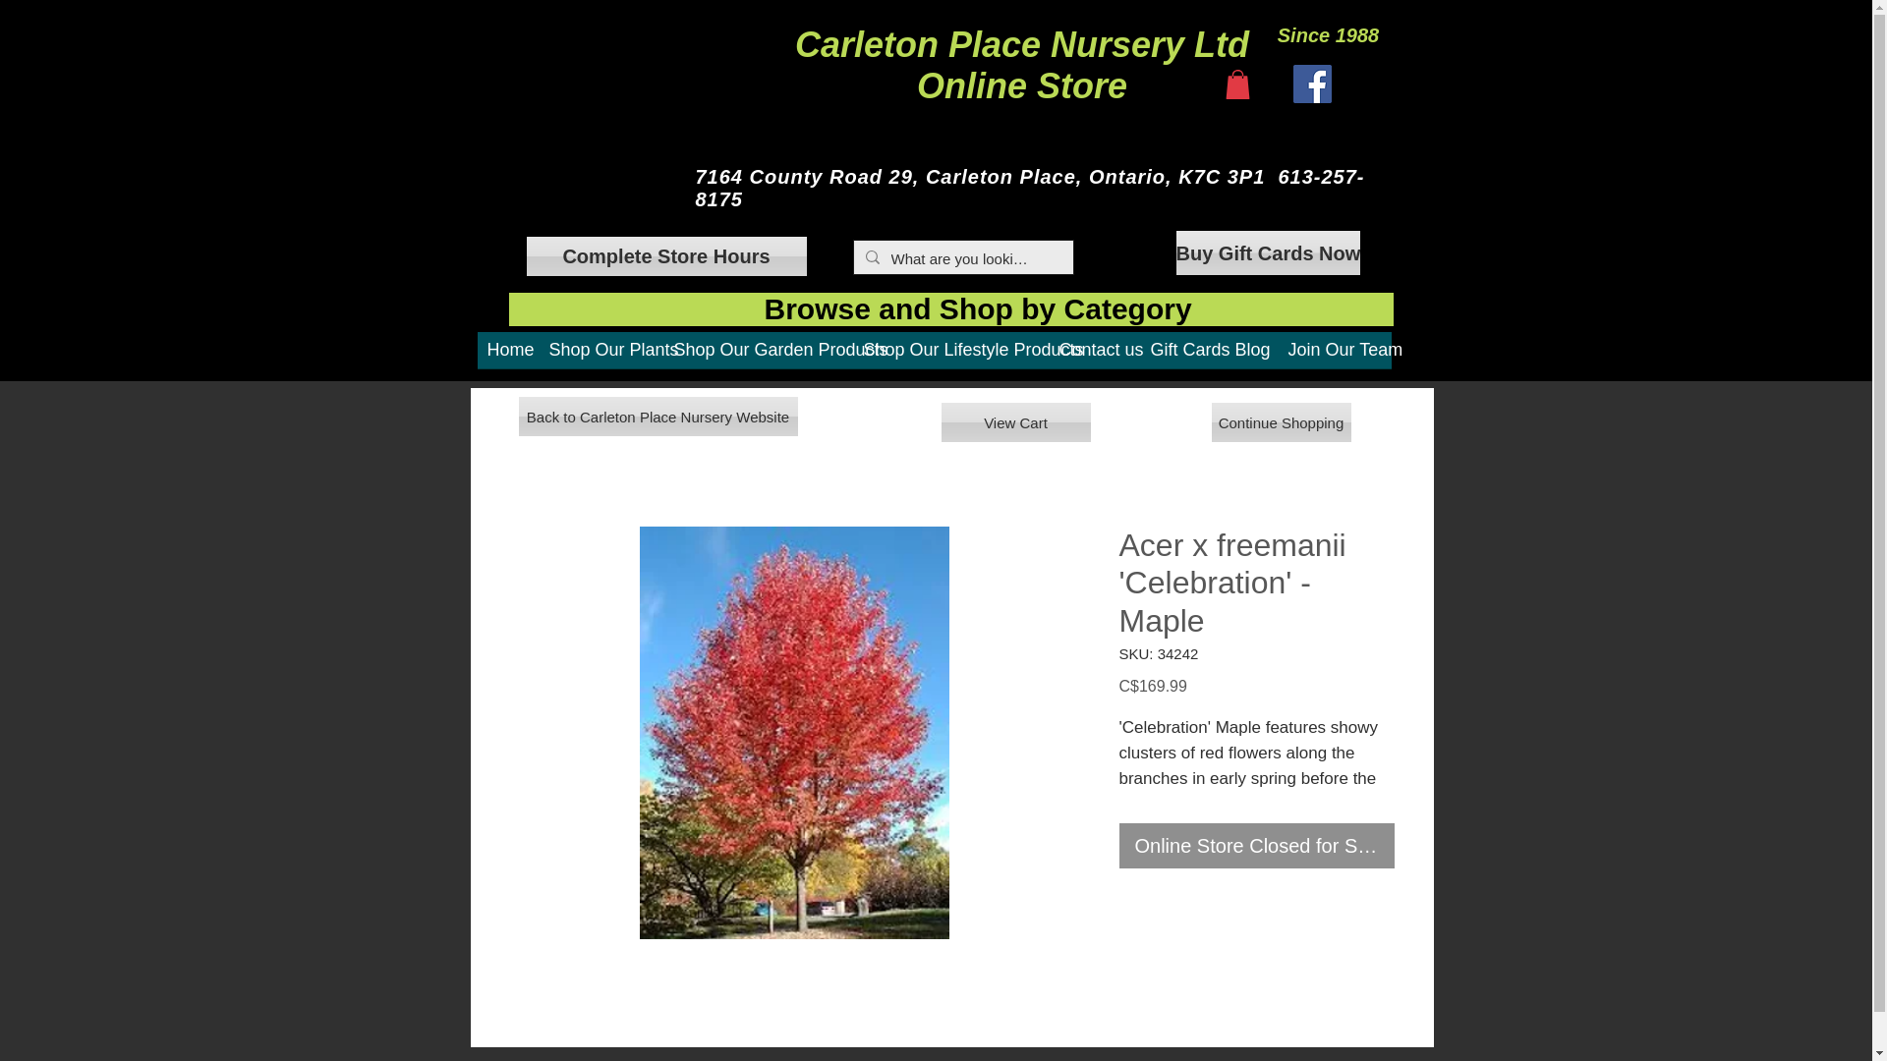 This screenshot has height=1061, width=1887. What do you see at coordinates (666, 255) in the screenshot?
I see `Home` at bounding box center [666, 255].